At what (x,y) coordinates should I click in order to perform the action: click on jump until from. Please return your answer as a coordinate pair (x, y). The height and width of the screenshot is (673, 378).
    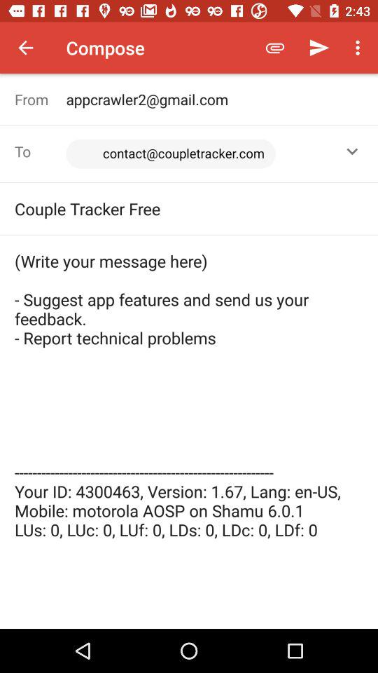
    Looking at the image, I should click on (41, 100).